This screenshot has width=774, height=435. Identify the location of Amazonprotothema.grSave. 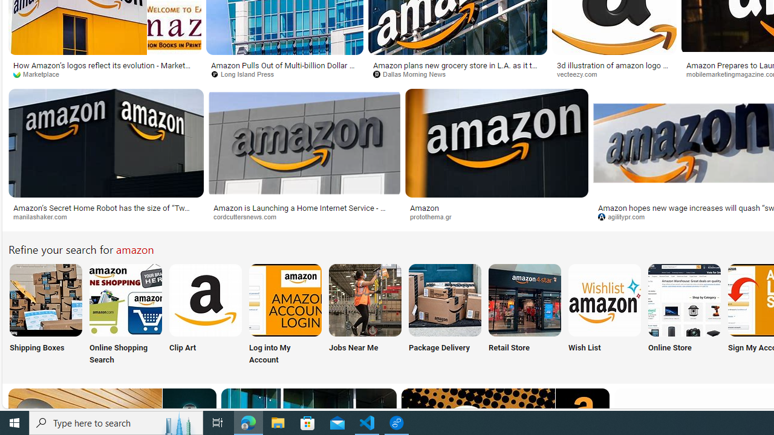
(498, 157).